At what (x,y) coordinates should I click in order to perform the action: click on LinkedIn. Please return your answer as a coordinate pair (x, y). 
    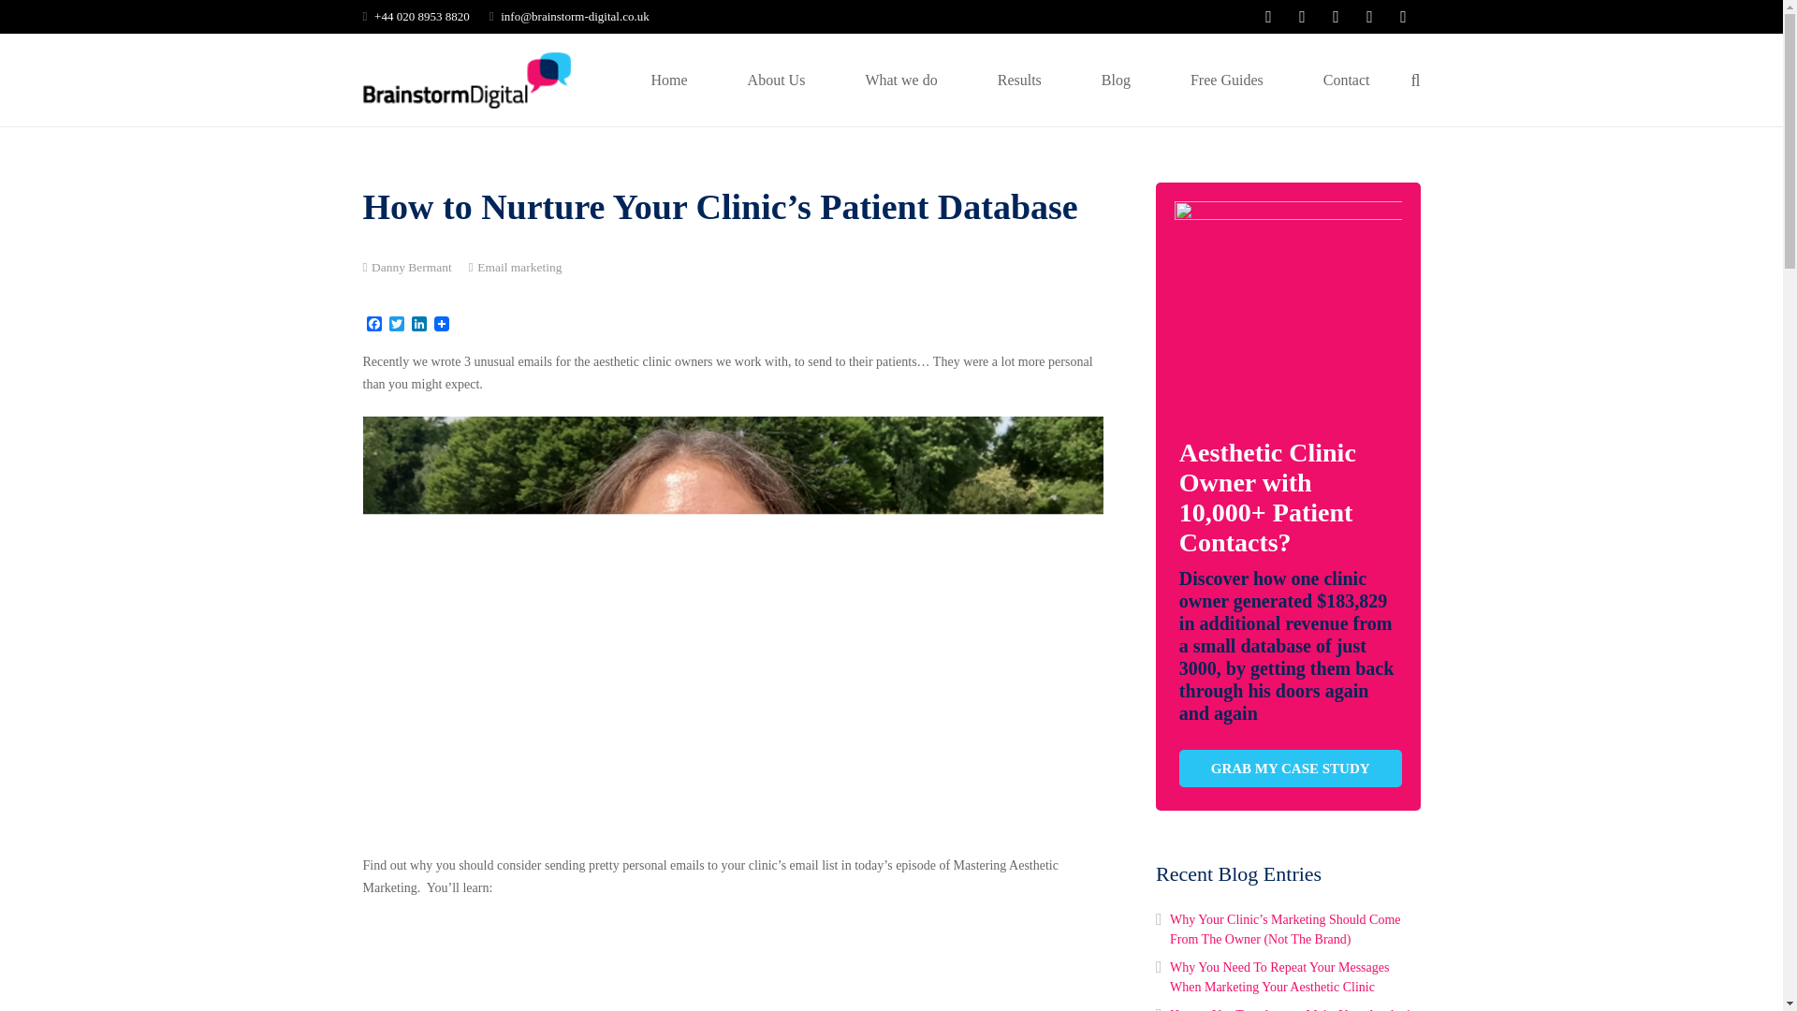
    Looking at the image, I should click on (419, 326).